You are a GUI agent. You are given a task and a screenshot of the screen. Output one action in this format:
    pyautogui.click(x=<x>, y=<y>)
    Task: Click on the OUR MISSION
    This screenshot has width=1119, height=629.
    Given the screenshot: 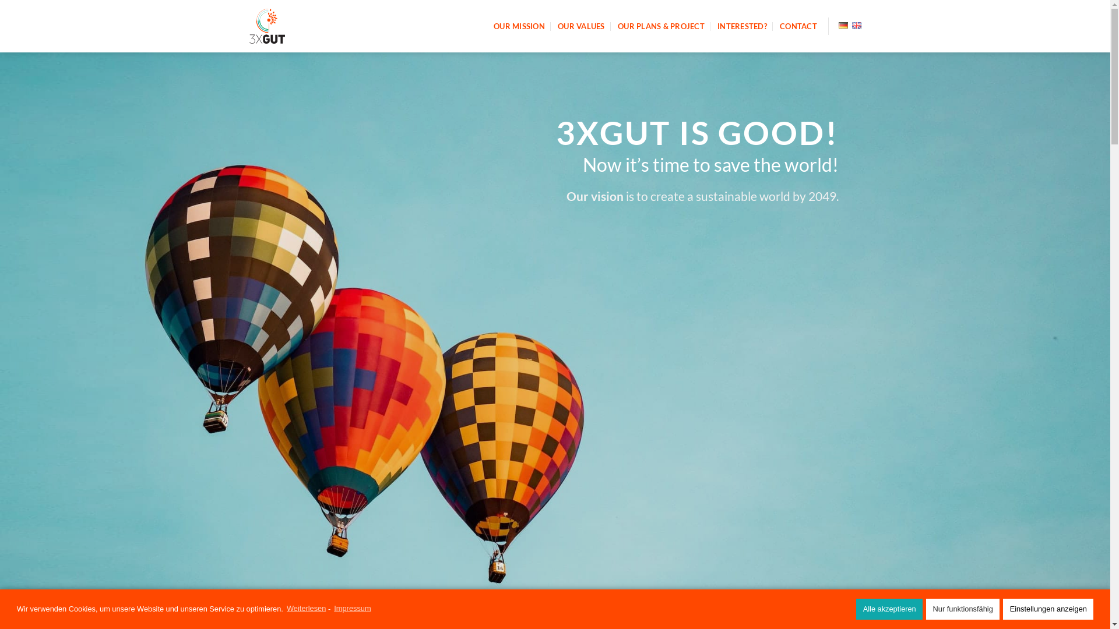 What is the action you would take?
    pyautogui.click(x=519, y=26)
    